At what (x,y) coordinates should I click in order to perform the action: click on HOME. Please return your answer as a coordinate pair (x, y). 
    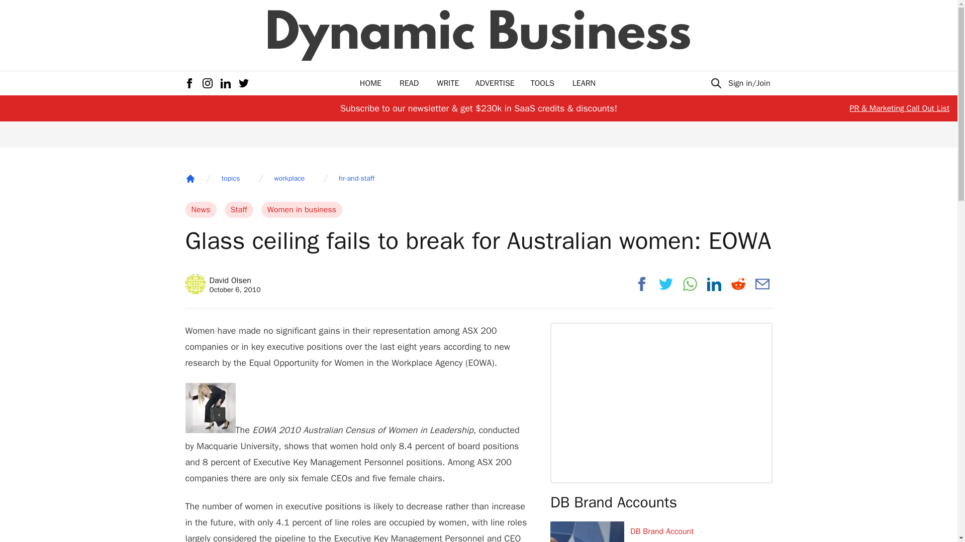
    Looking at the image, I should click on (289, 179).